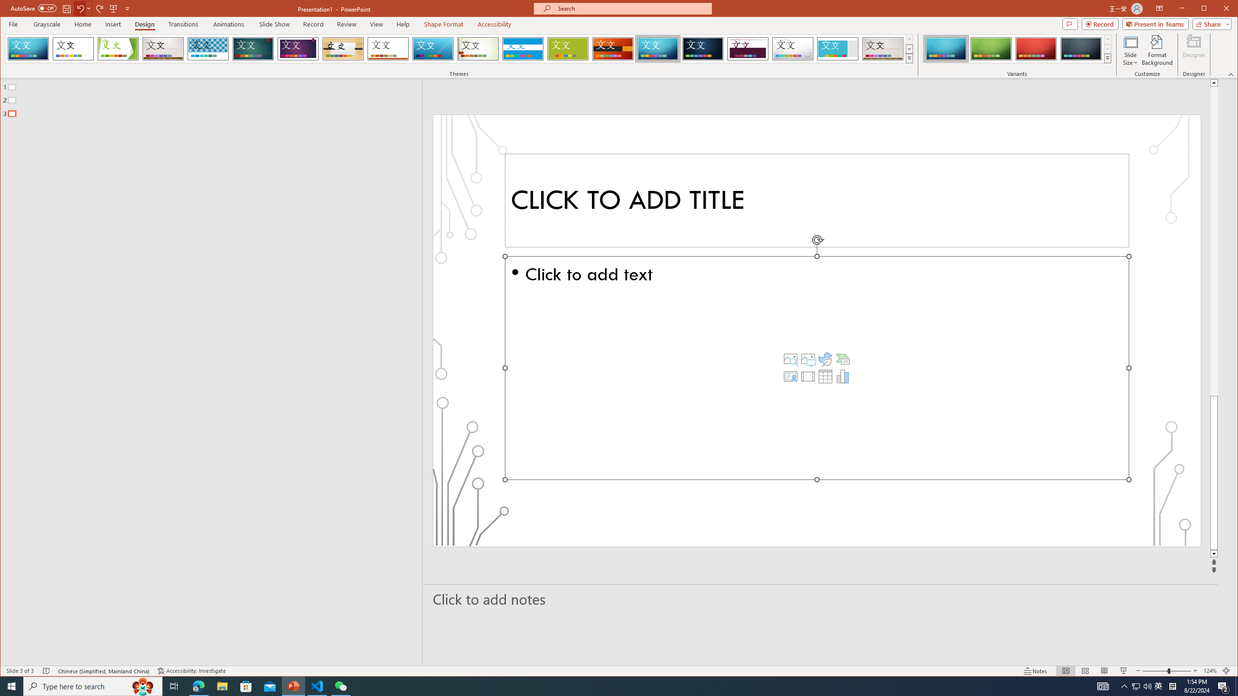 The image size is (1238, 696). Describe the element at coordinates (790, 359) in the screenshot. I see `Stock Images` at that location.